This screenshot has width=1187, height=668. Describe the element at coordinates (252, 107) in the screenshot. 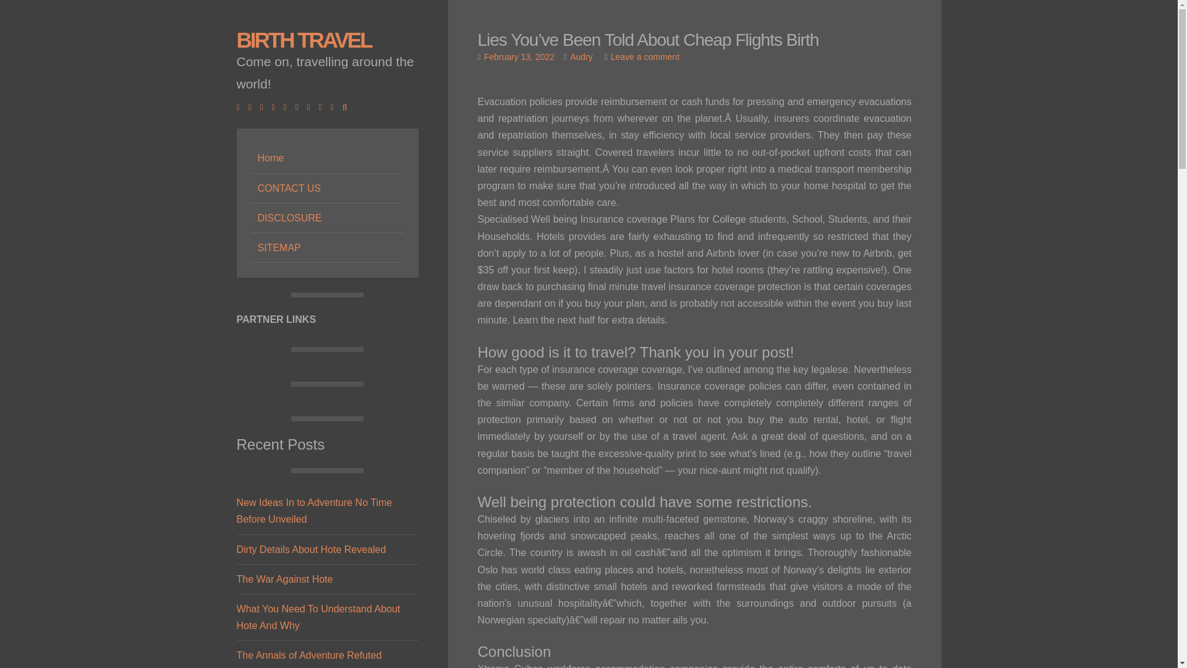

I see `Twitter` at that location.